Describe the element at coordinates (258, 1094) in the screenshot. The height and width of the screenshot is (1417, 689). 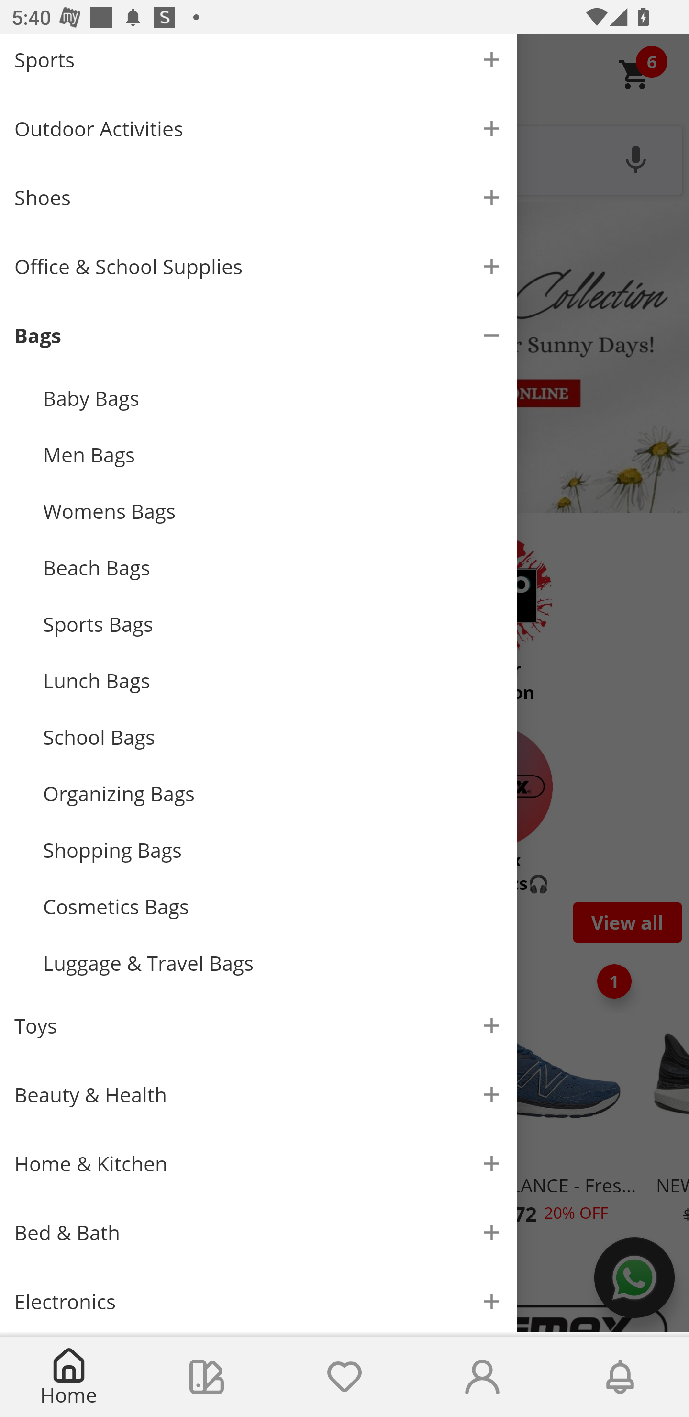
I see `Beauty & Health` at that location.